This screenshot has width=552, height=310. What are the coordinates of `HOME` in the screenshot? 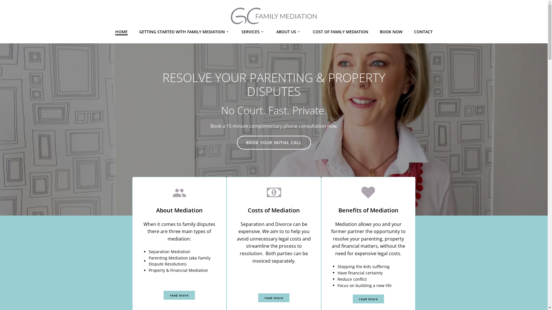 It's located at (121, 32).